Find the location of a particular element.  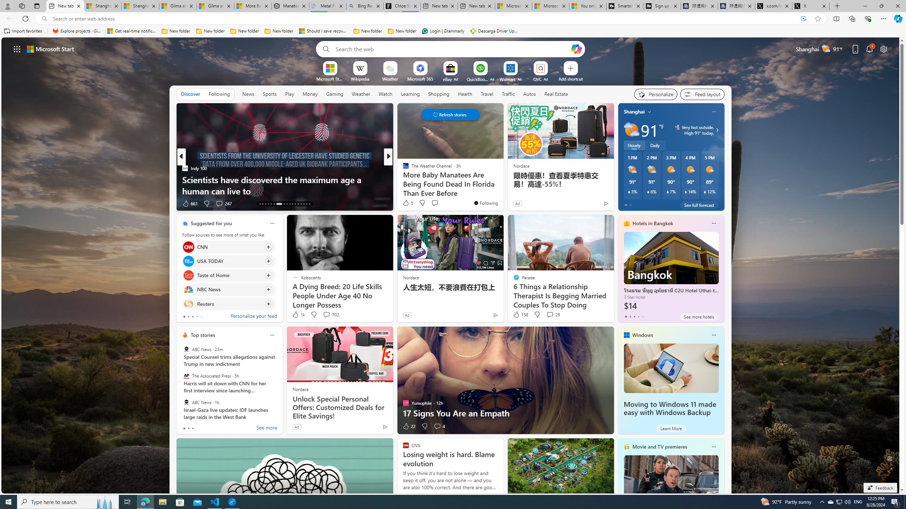

Enter your search term is located at coordinates (452, 49).